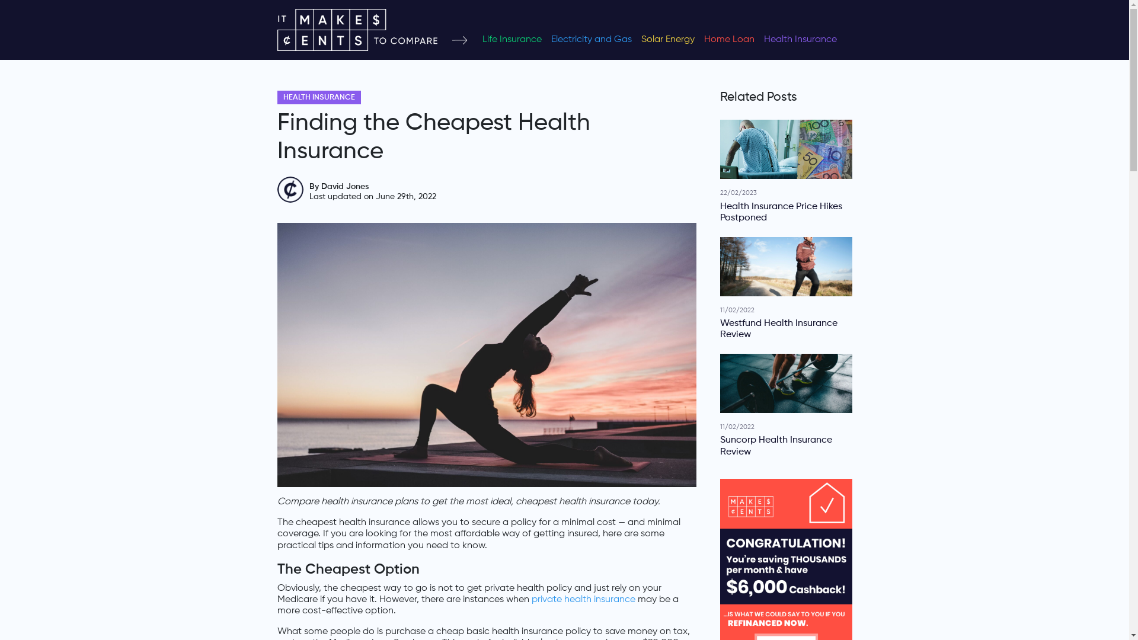 This screenshot has width=1138, height=640. I want to click on HEALTH INSURANCE, so click(319, 97).